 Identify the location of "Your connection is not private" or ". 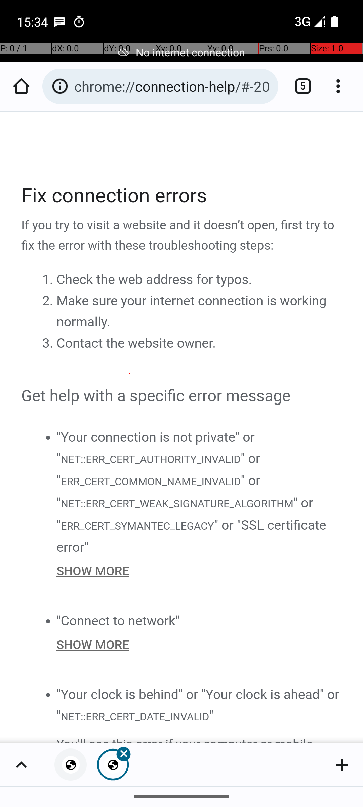
(156, 448).